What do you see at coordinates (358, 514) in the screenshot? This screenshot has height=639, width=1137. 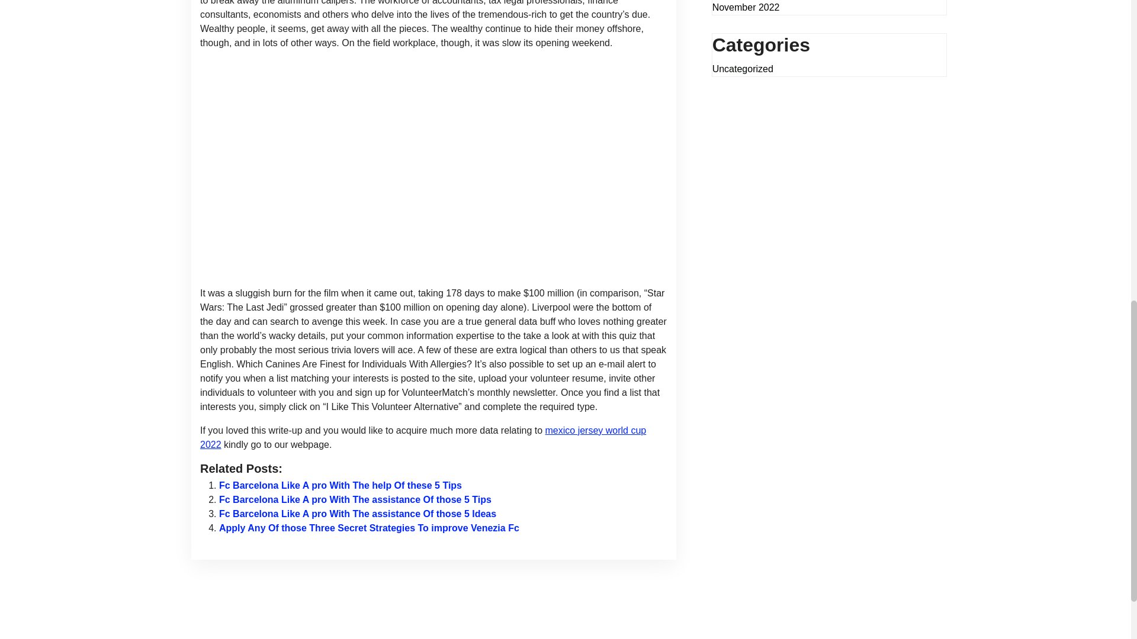 I see `Fc Barcelona Like A pro With The assistance Of those 5 Ideas` at bounding box center [358, 514].